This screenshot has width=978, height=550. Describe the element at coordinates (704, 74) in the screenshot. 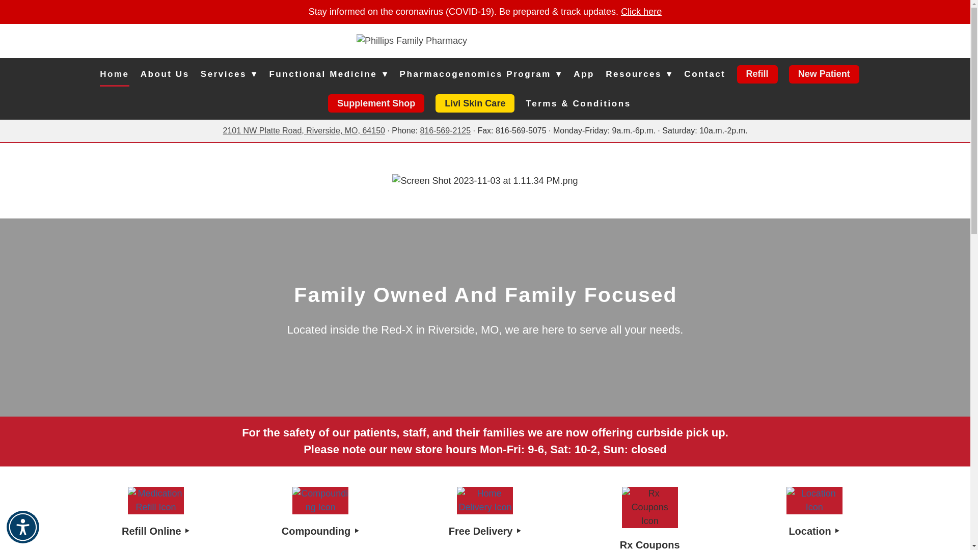

I see `Contact` at that location.